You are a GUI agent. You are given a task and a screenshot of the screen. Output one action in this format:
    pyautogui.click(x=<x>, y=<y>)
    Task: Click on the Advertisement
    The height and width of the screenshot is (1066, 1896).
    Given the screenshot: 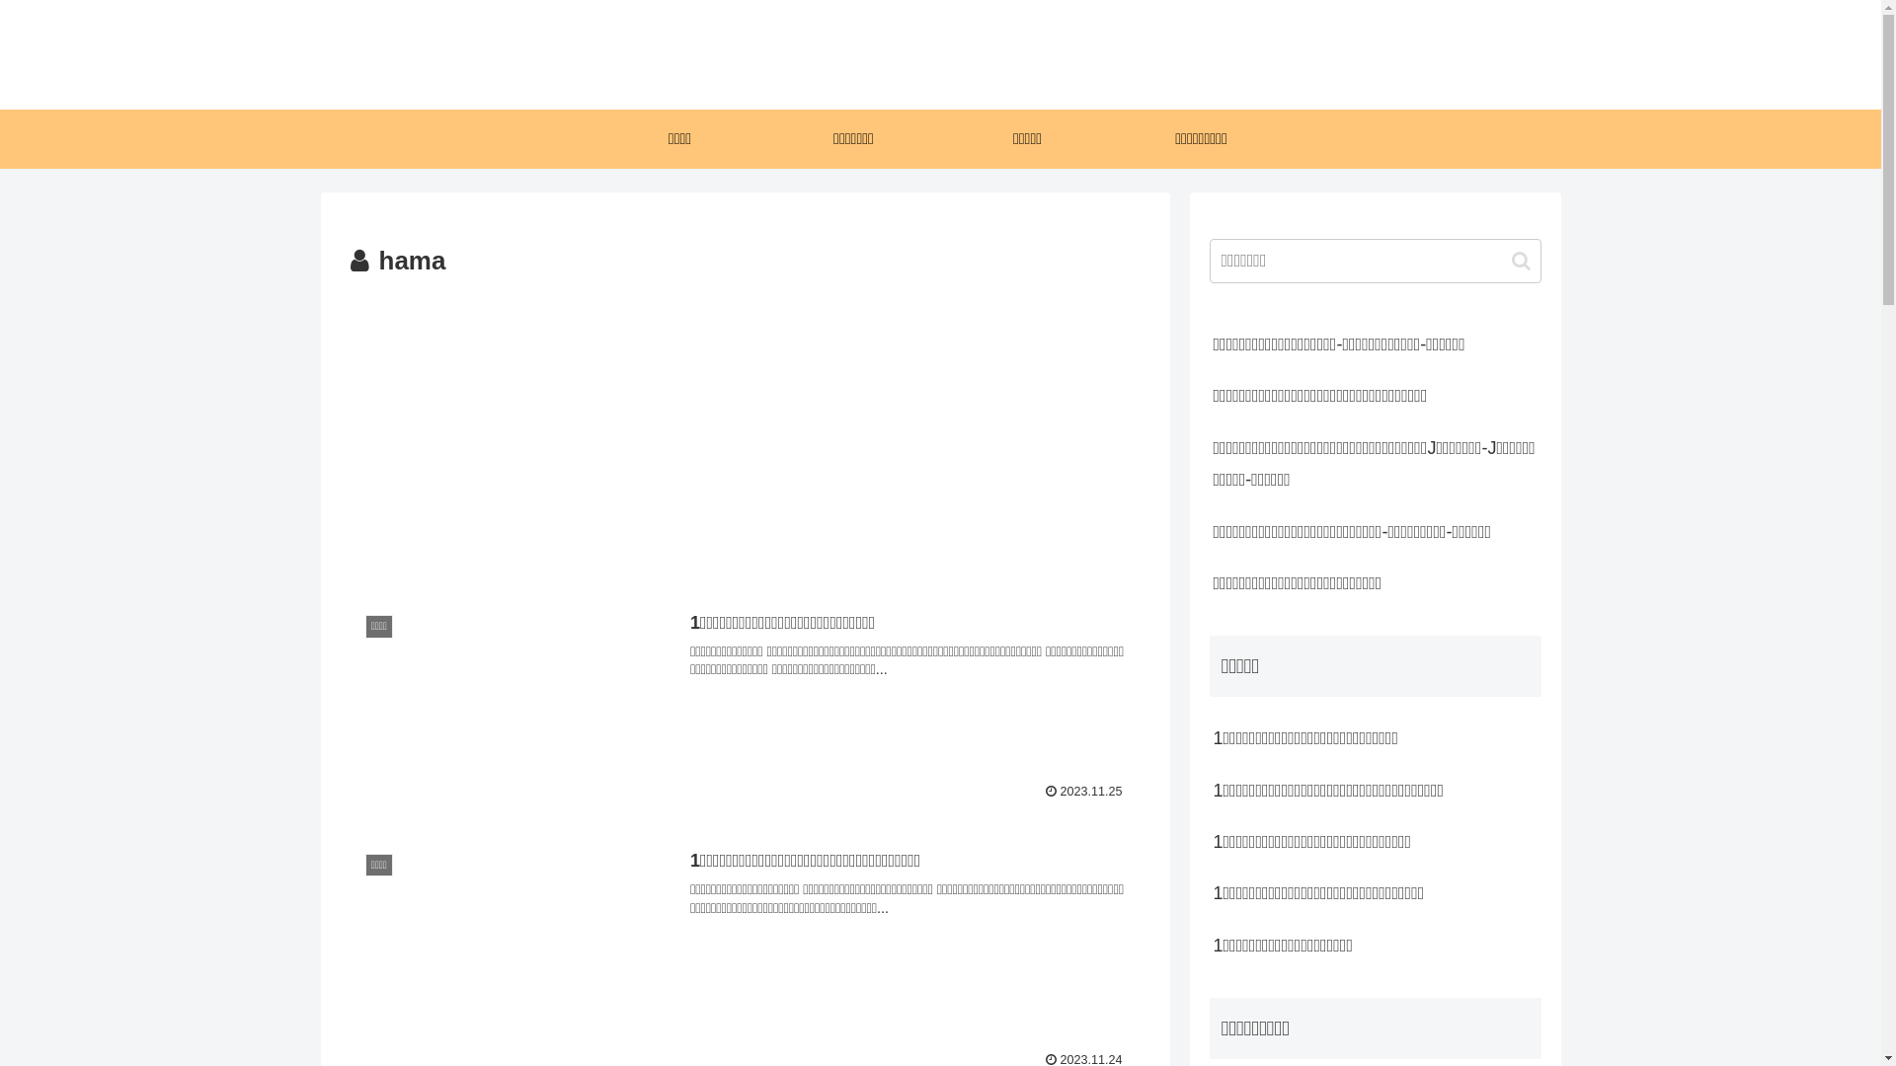 What is the action you would take?
    pyautogui.click(x=745, y=432)
    